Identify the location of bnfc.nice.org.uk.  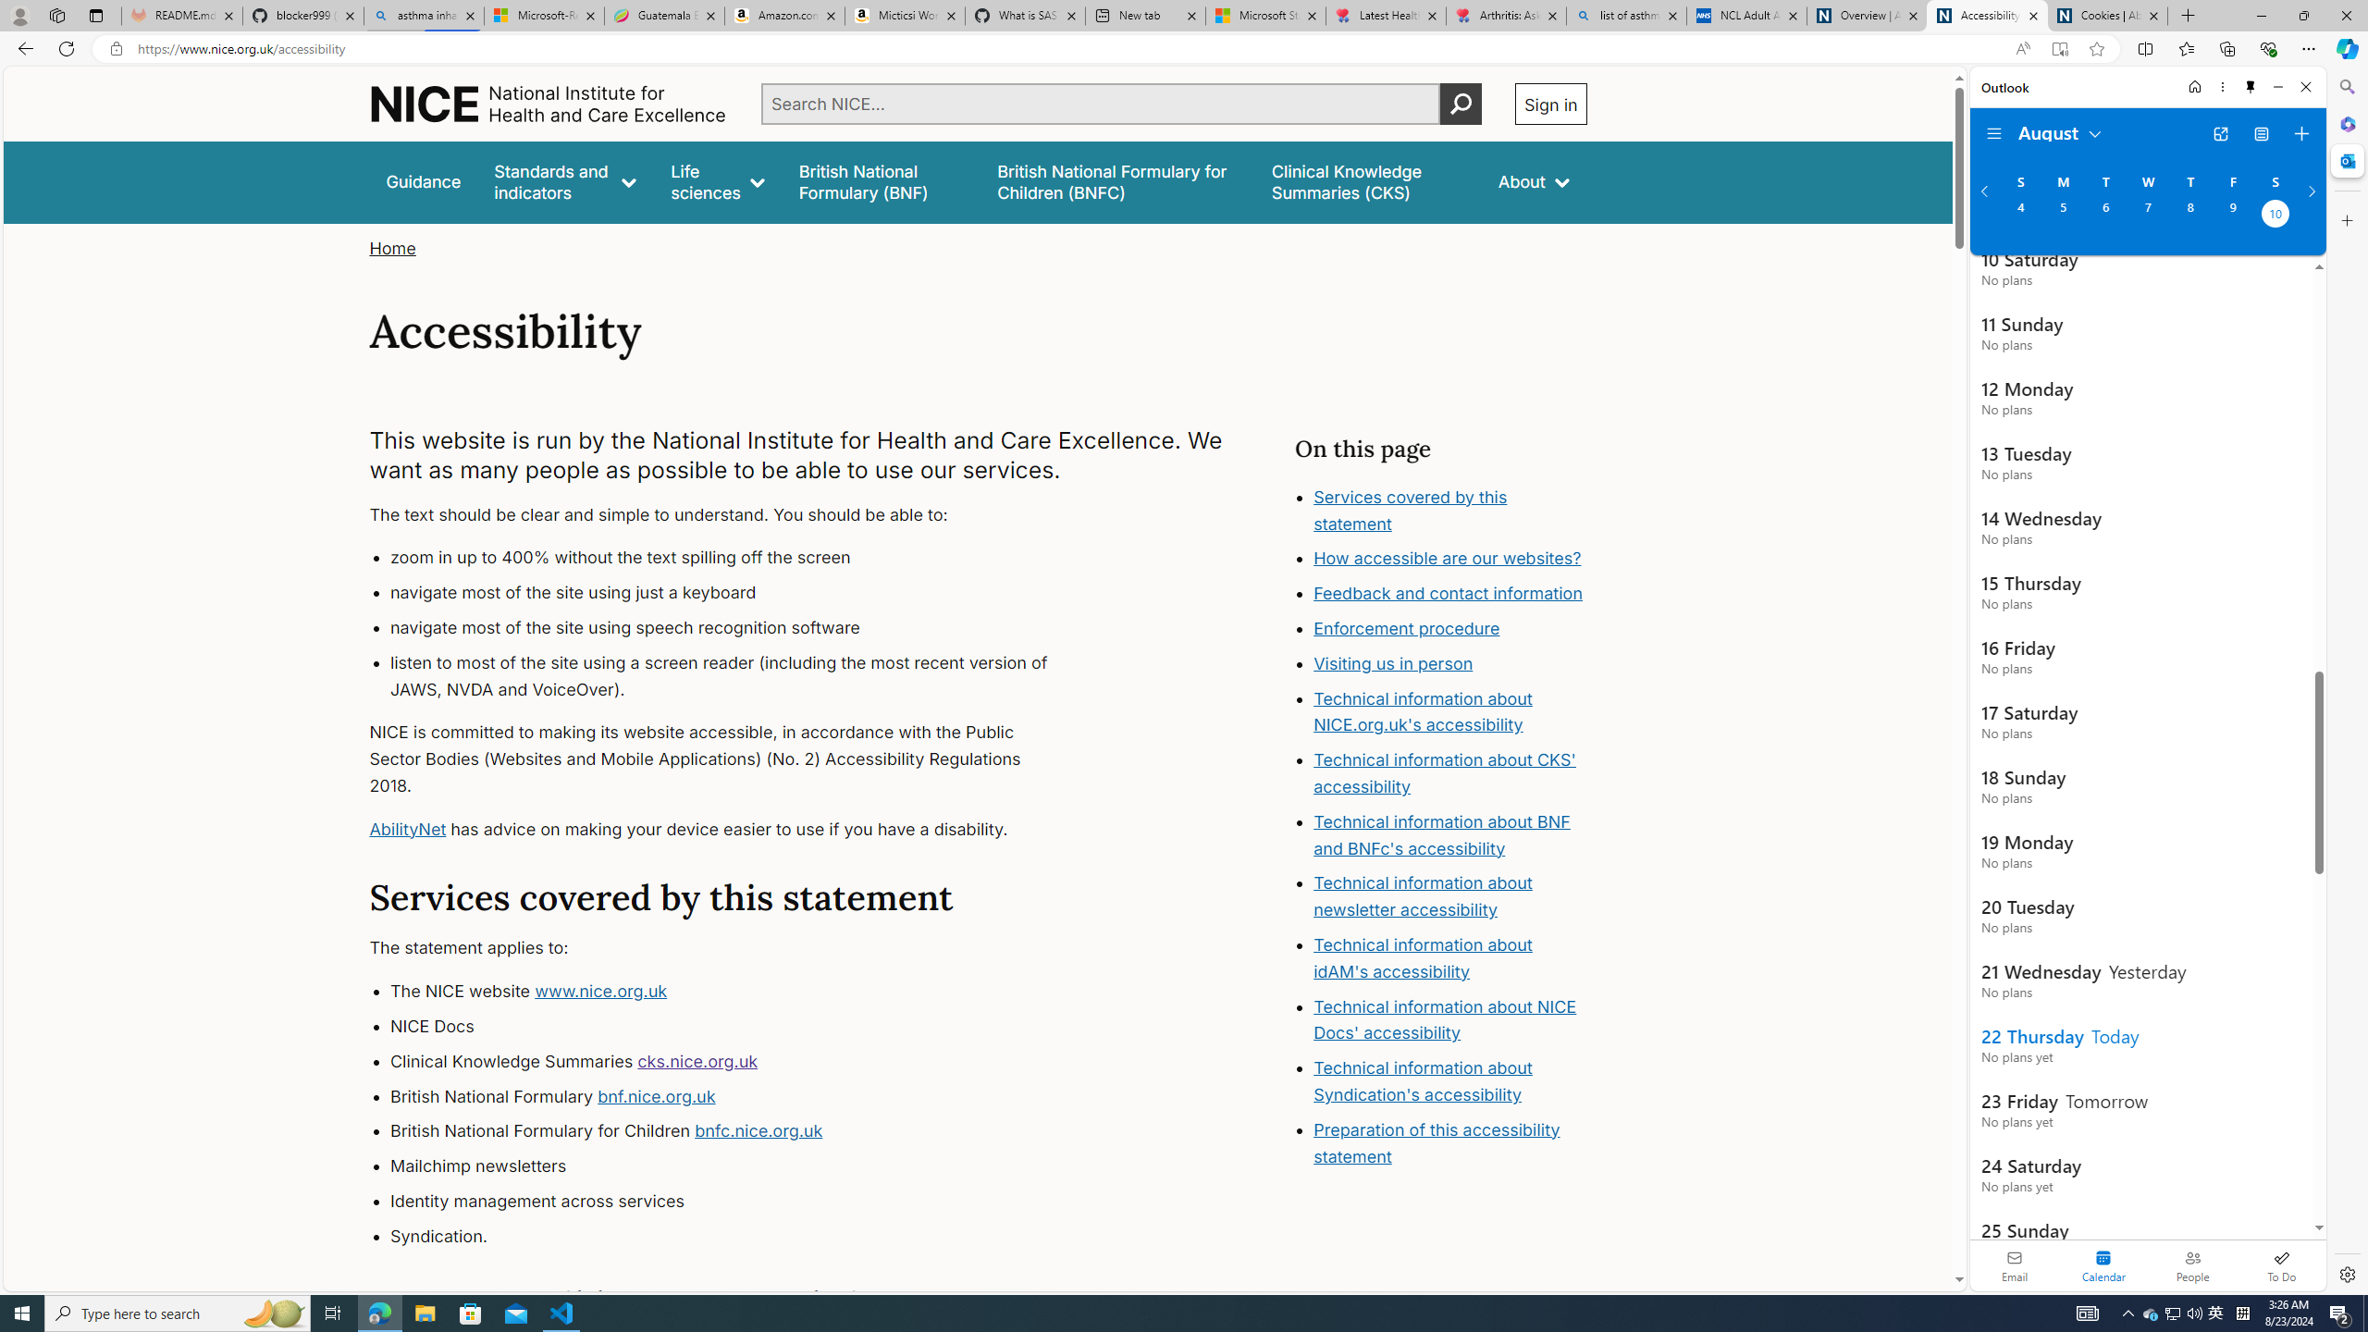
(758, 1131).